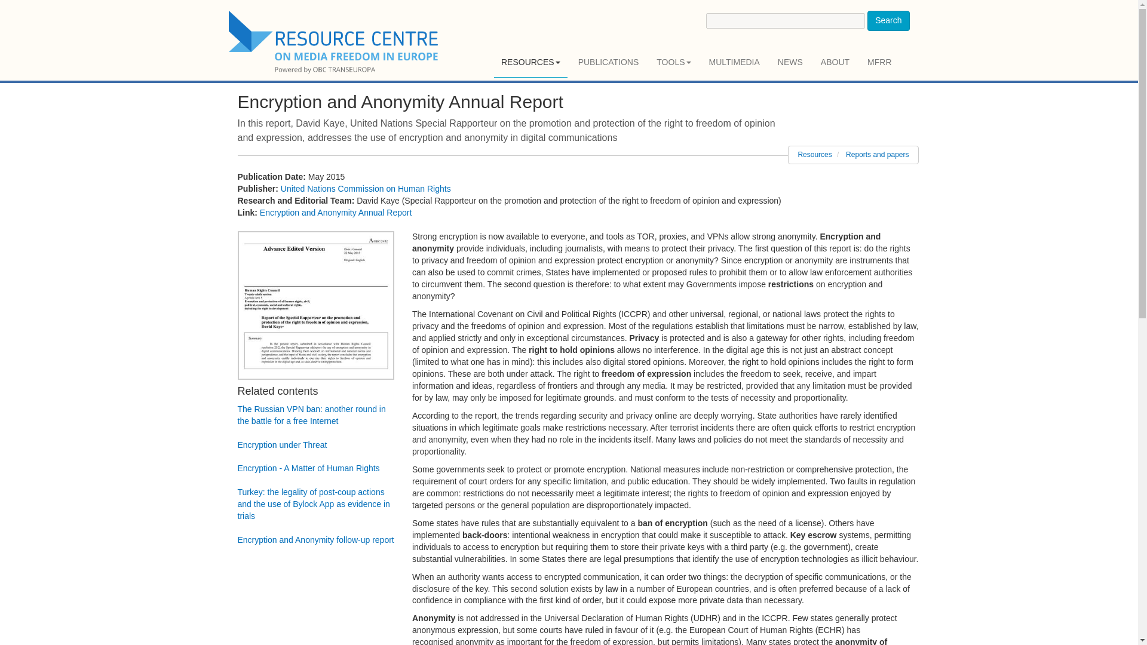 The image size is (1147, 645). Describe the element at coordinates (879, 62) in the screenshot. I see `MFRR` at that location.